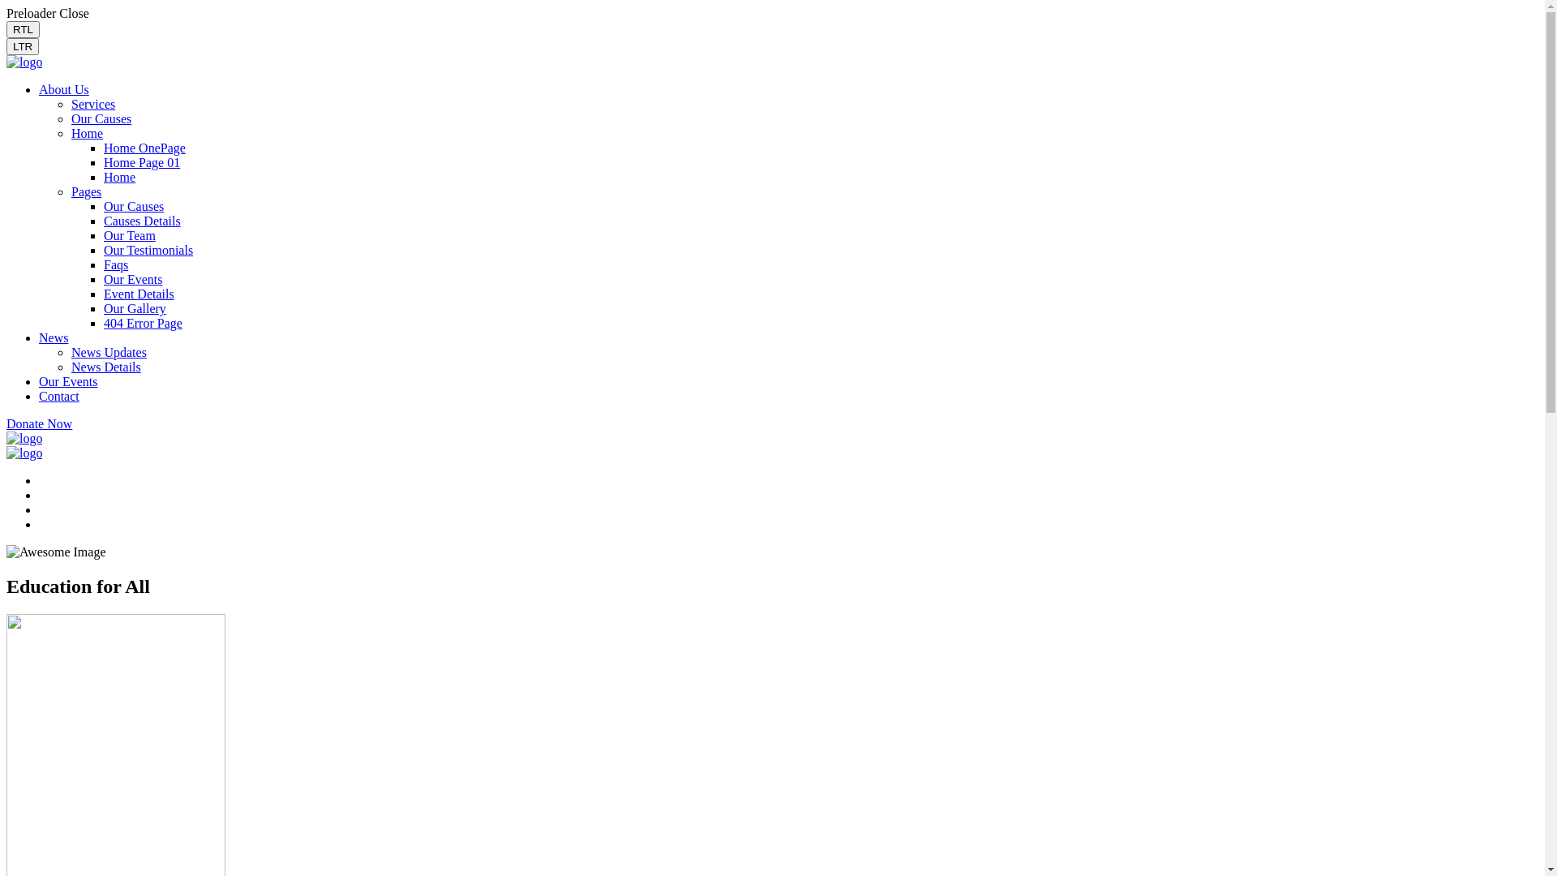 This screenshot has height=876, width=1557. I want to click on Our Testimonials, so click(148, 250).